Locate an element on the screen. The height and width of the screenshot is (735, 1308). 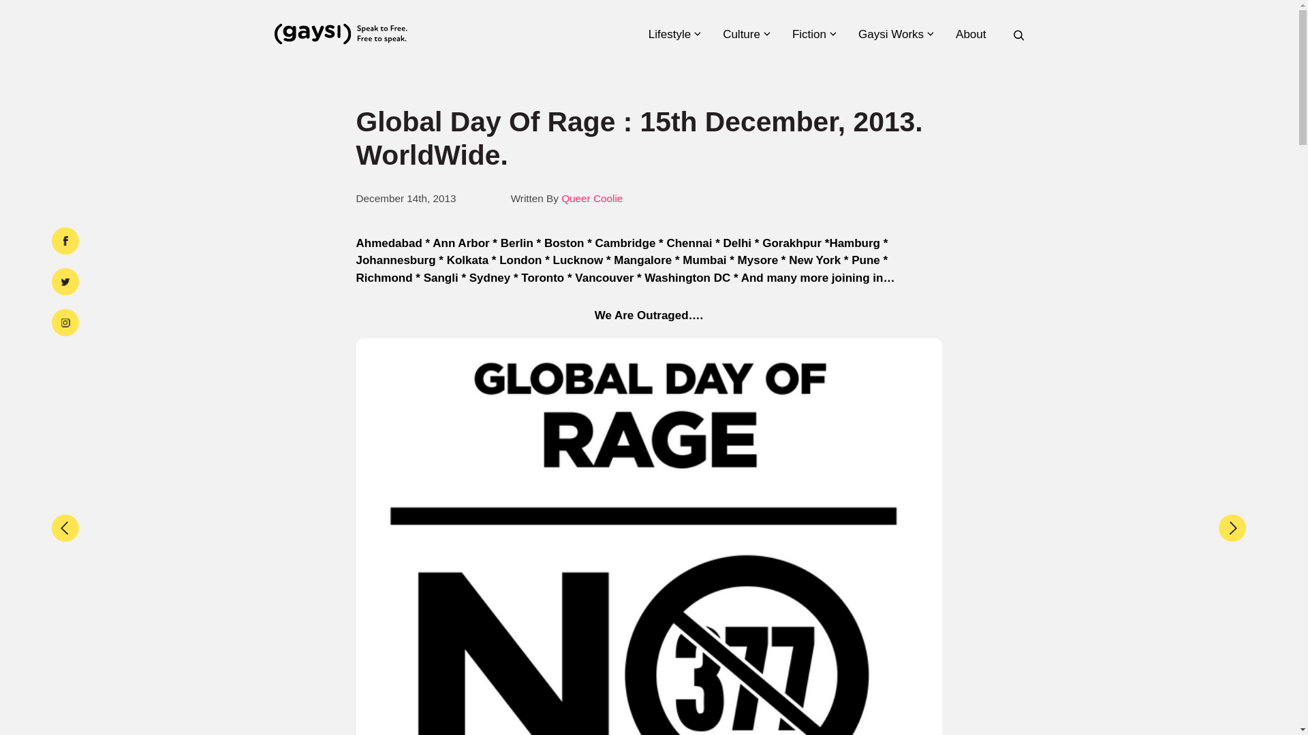
Culture is located at coordinates (745, 34).